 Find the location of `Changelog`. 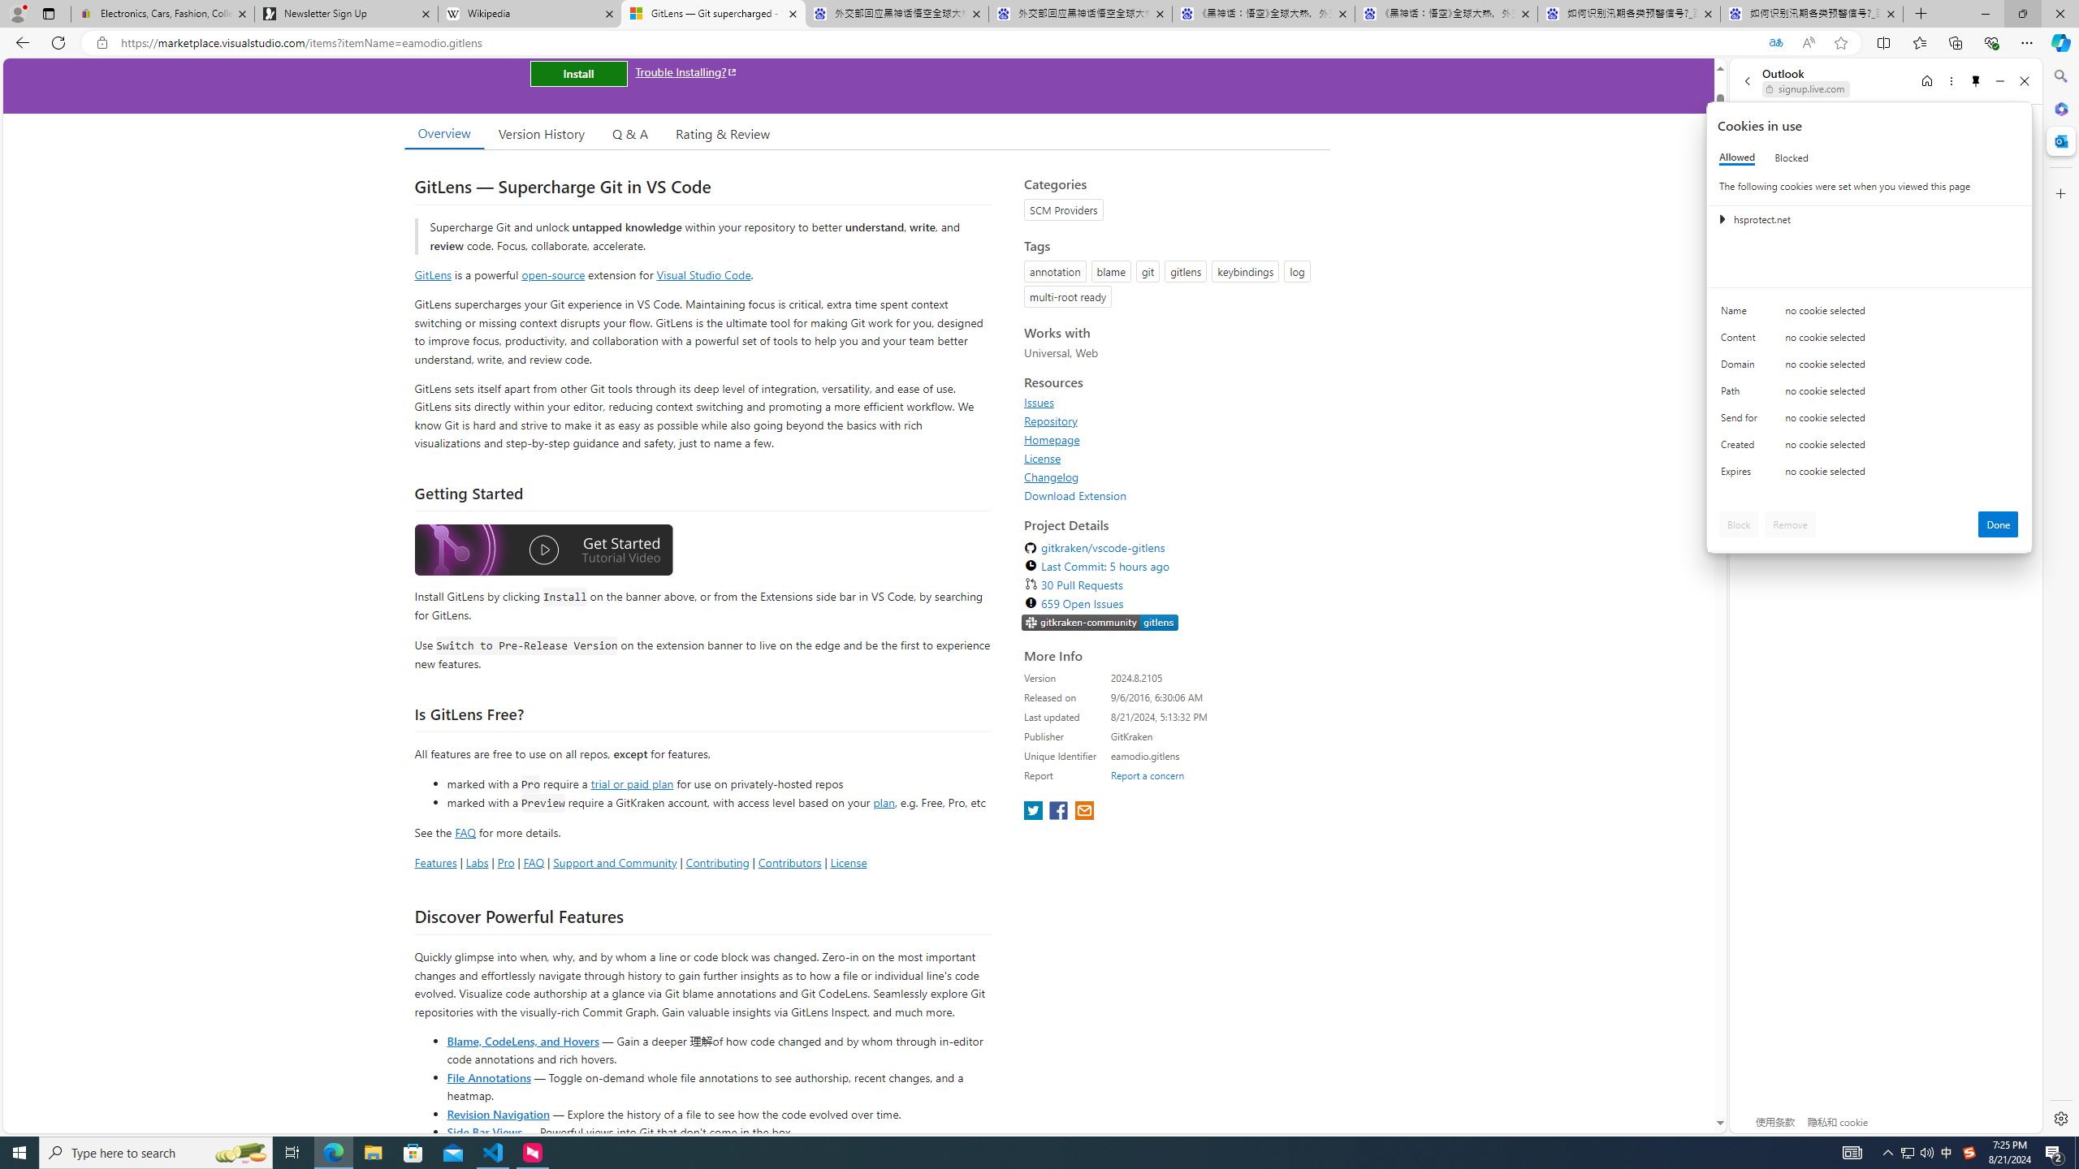

Changelog is located at coordinates (1052, 477).